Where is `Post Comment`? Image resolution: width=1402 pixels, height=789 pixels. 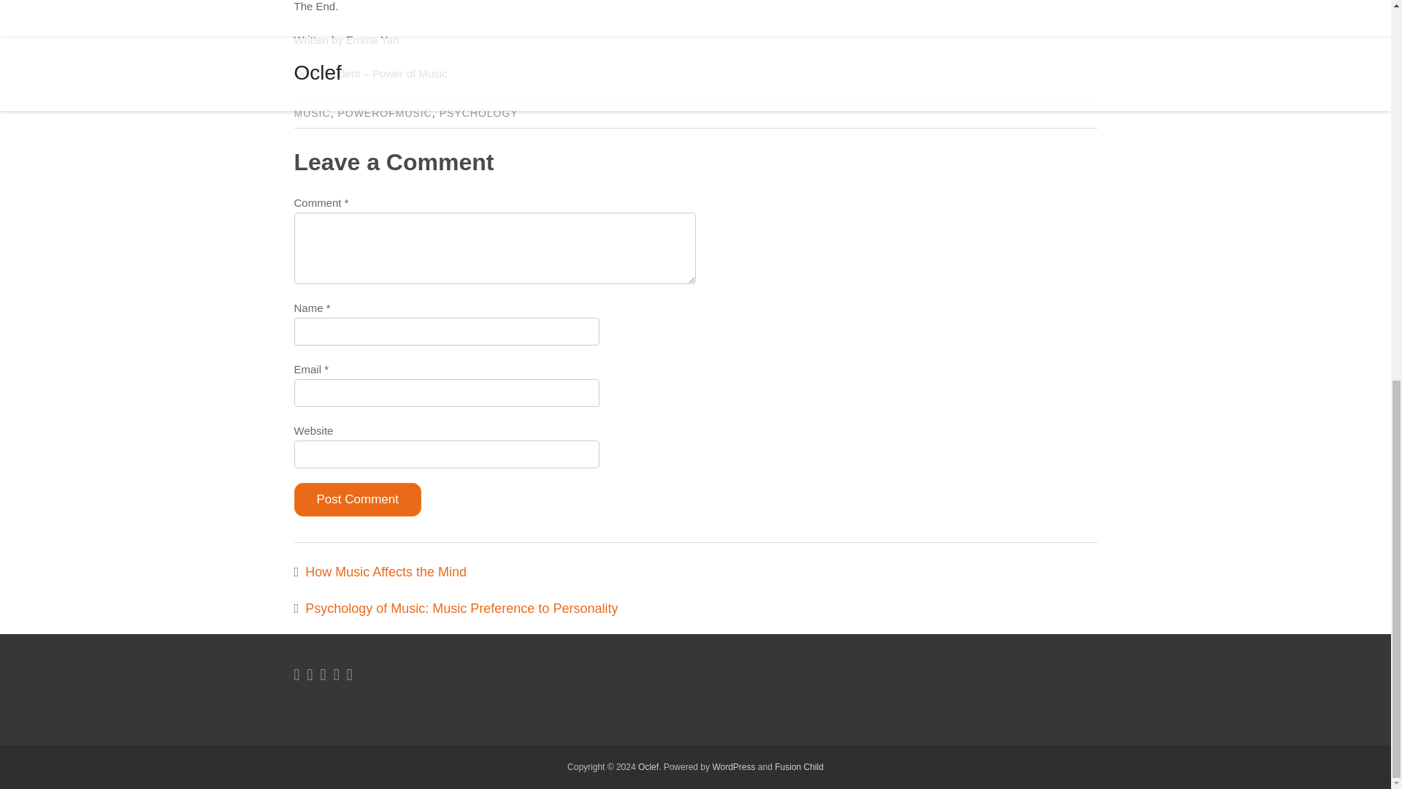
Post Comment is located at coordinates (356, 500).